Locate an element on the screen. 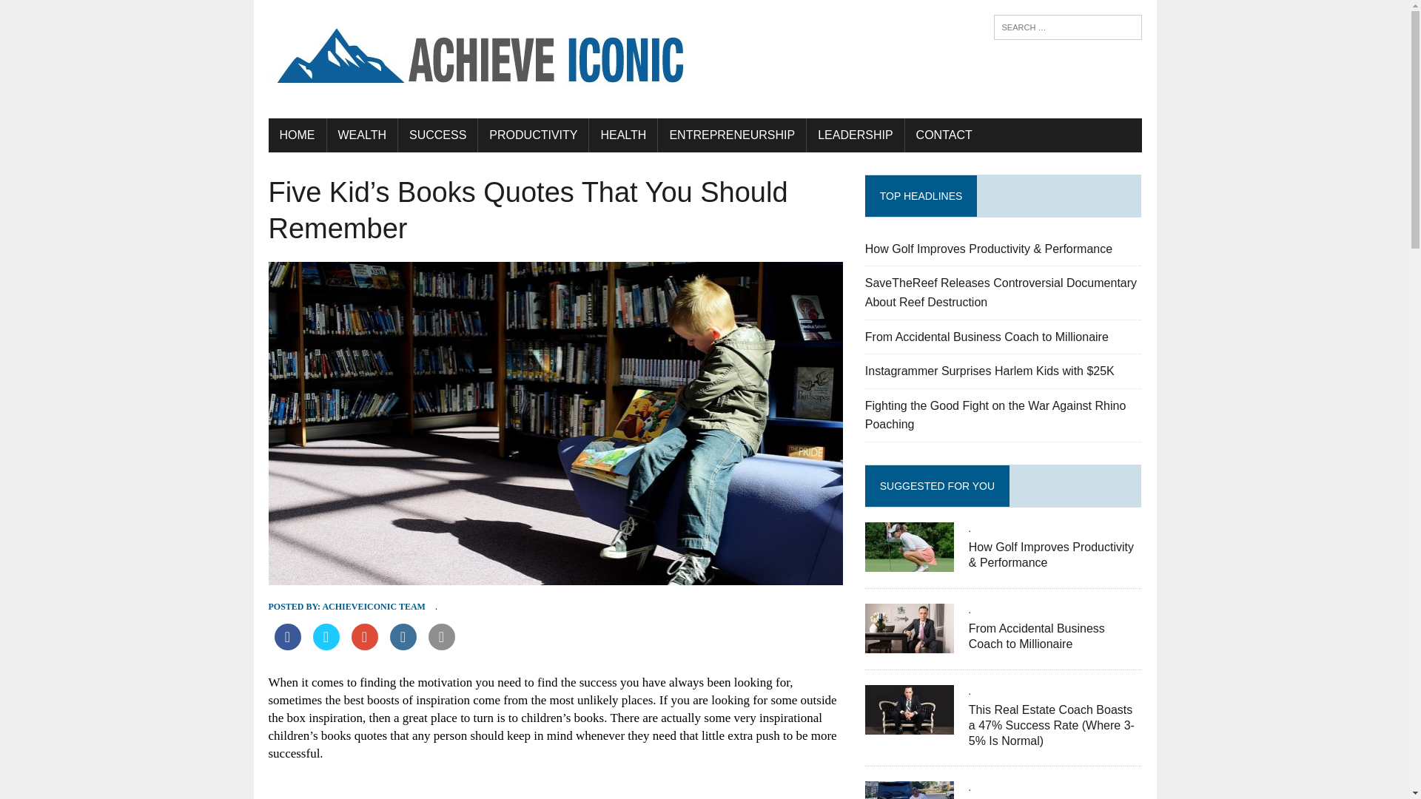 This screenshot has height=799, width=1421. Search for: is located at coordinates (1067, 27).